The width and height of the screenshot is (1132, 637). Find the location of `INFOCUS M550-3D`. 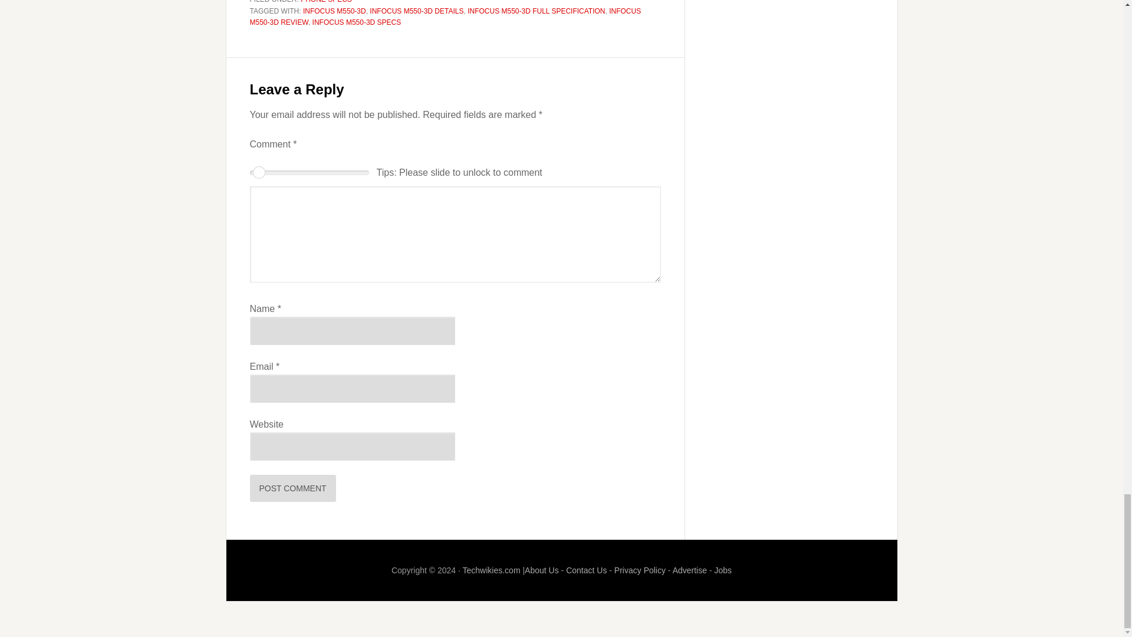

INFOCUS M550-3D is located at coordinates (334, 11).